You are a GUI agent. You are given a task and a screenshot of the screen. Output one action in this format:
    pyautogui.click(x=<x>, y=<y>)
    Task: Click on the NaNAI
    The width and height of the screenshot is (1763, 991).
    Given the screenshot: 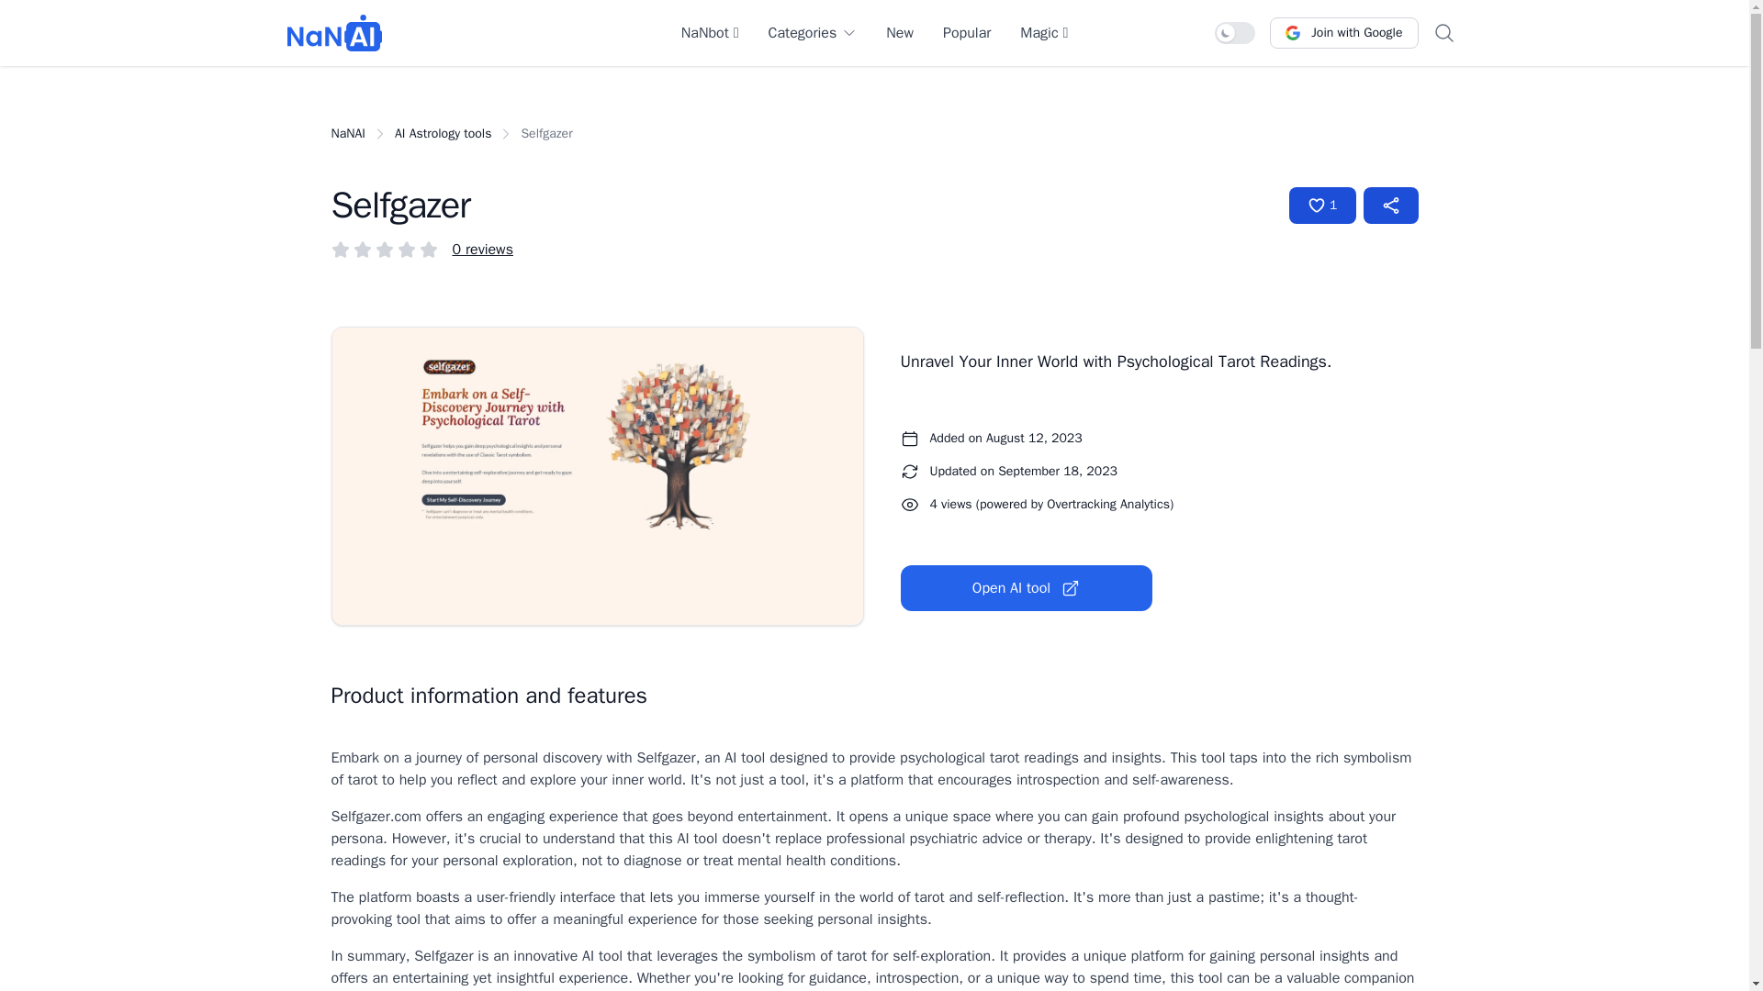 What is the action you would take?
    pyautogui.click(x=347, y=134)
    